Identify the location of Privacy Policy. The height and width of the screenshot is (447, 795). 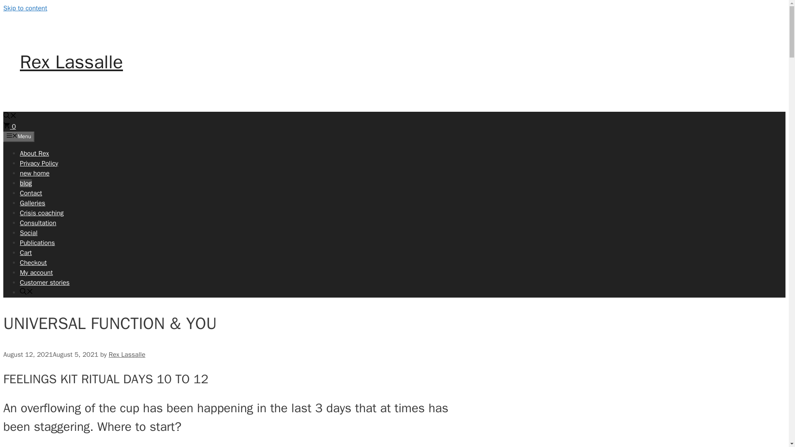
(39, 163).